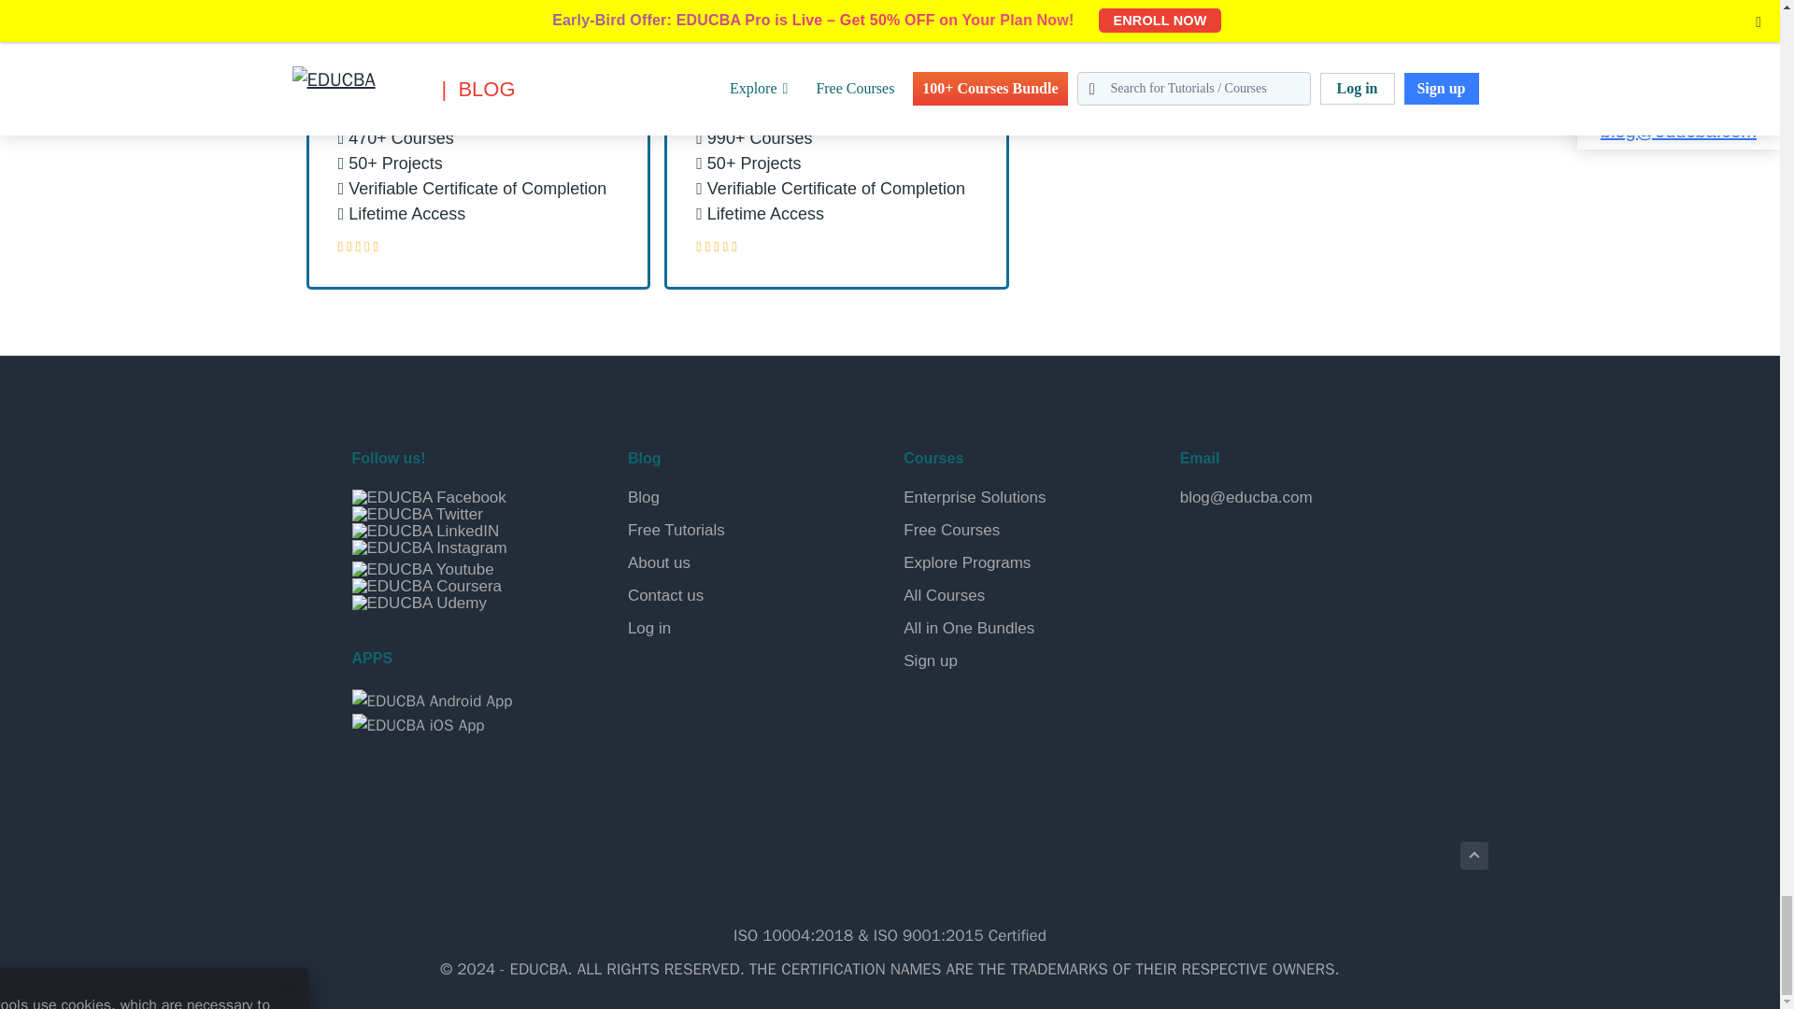 This screenshot has width=1794, height=1009. Describe the element at coordinates (418, 725) in the screenshot. I see `EDUCBA iOS App` at that location.